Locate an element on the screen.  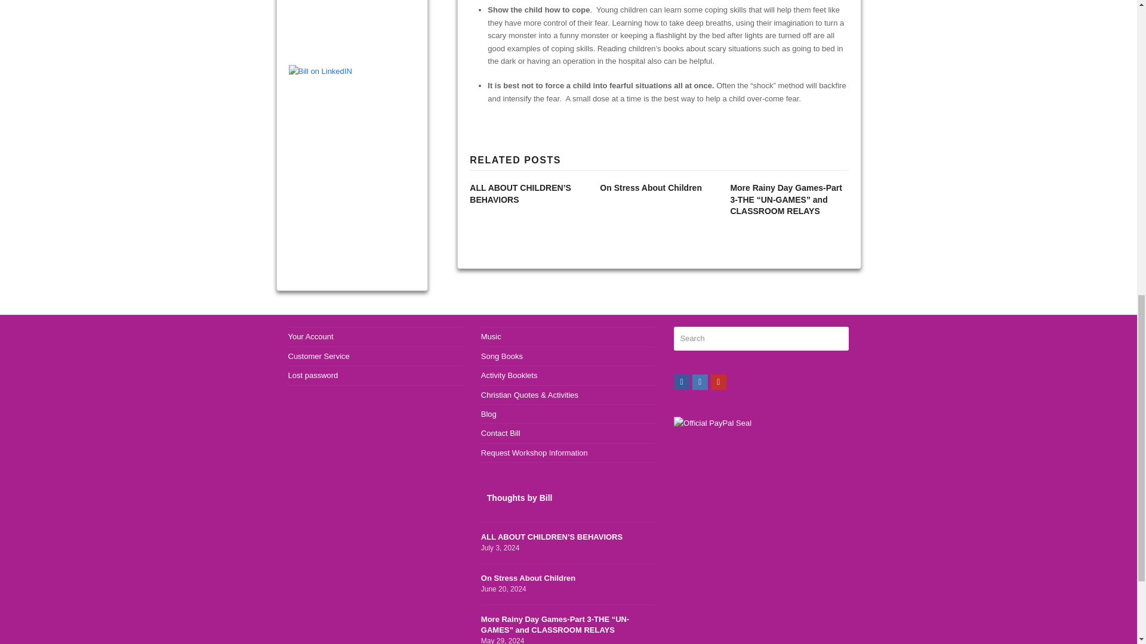
LinkedIn is located at coordinates (700, 382).